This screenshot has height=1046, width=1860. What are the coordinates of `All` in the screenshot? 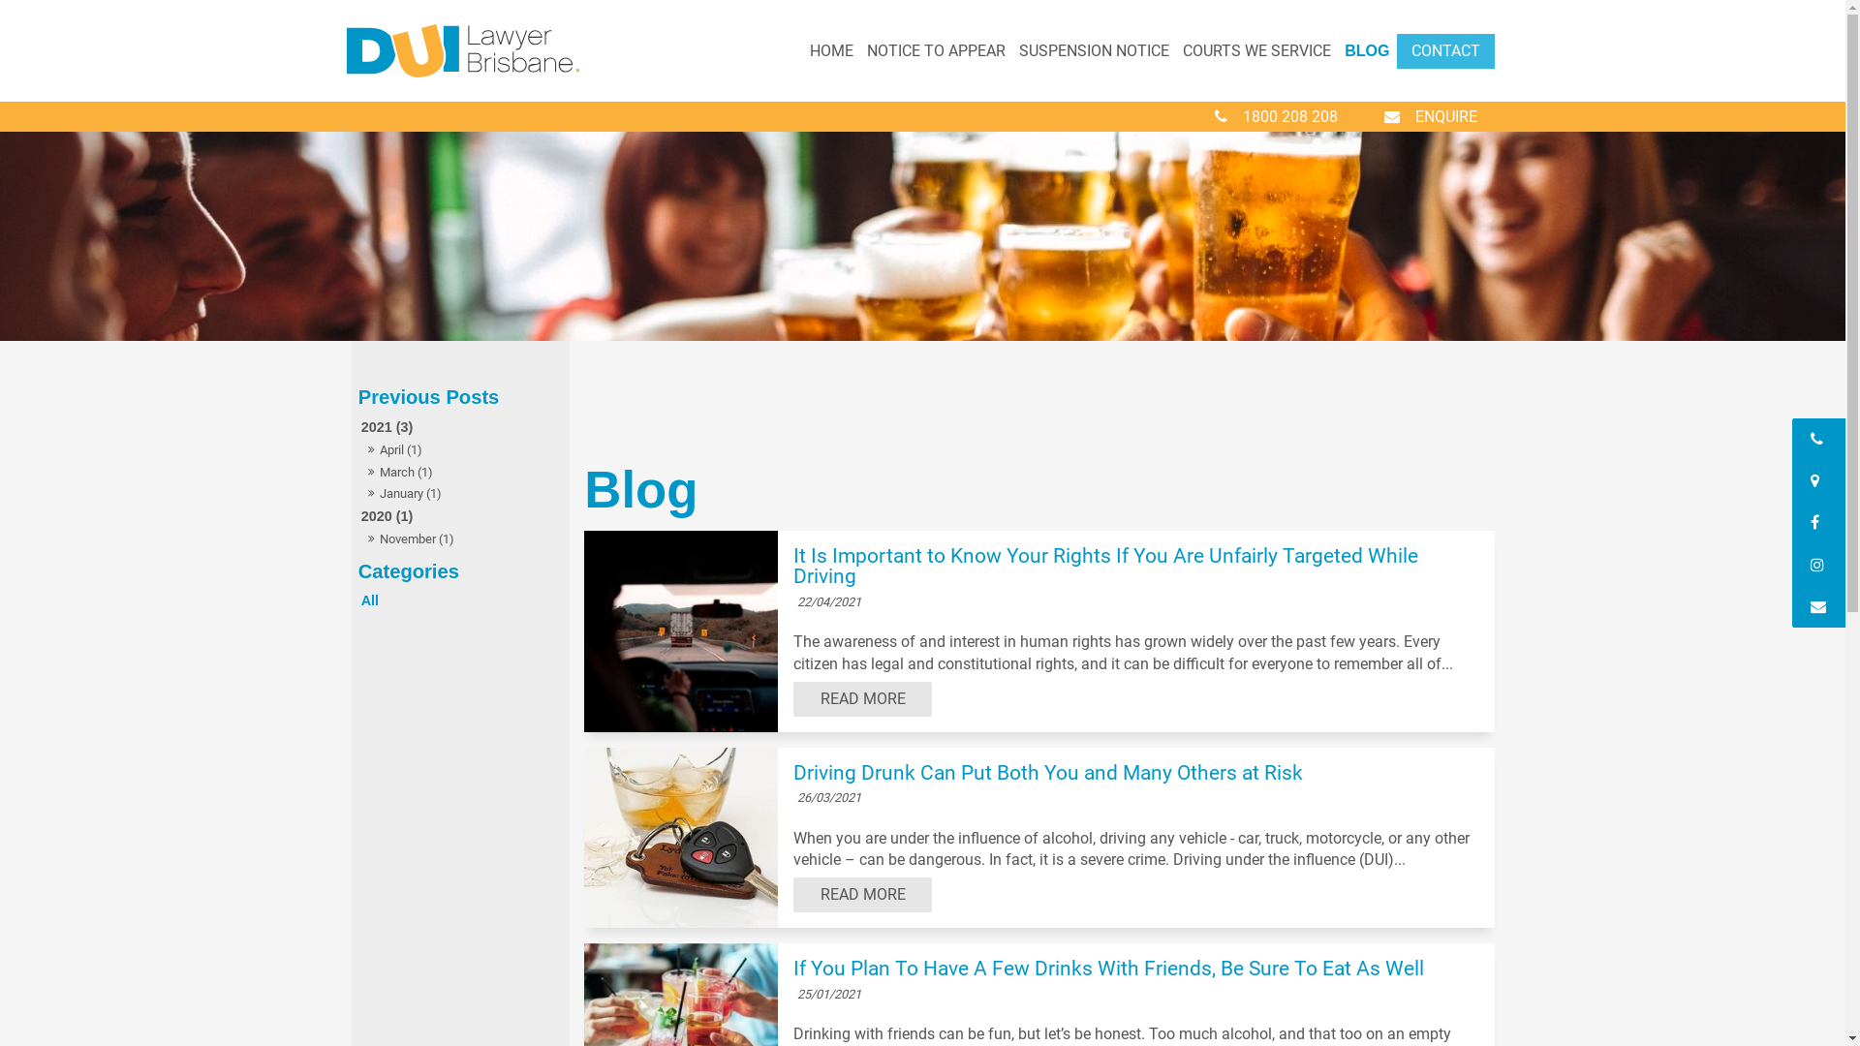 It's located at (461, 600).